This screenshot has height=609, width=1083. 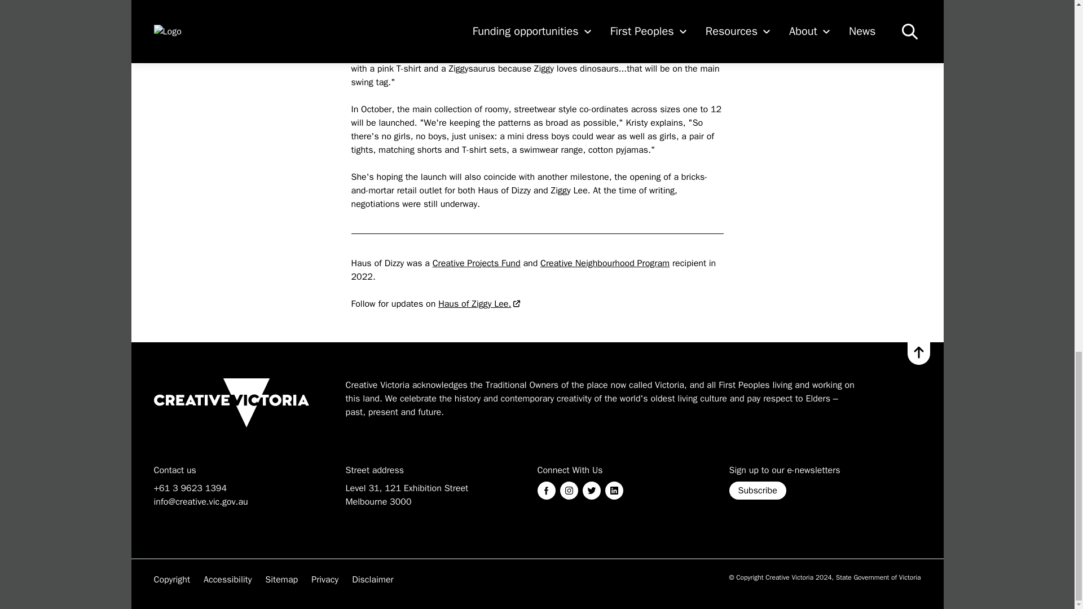 What do you see at coordinates (605, 263) in the screenshot?
I see `Creative Neighbourhood Program` at bounding box center [605, 263].